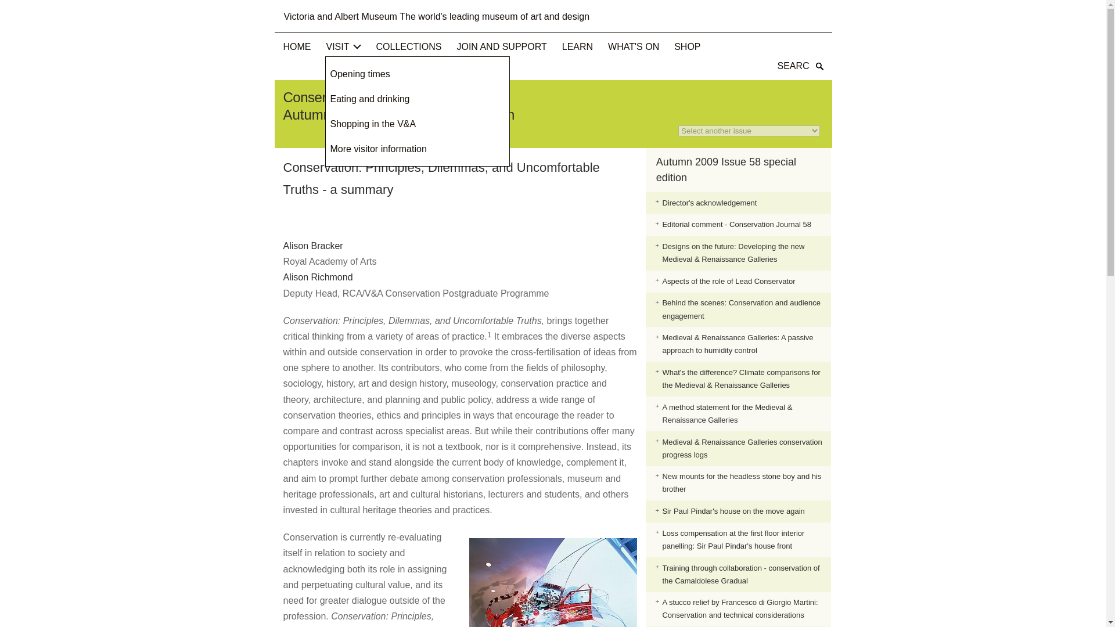 The height and width of the screenshot is (627, 1115). What do you see at coordinates (726, 170) in the screenshot?
I see `Autumn 2009 Issue 58 special edition` at bounding box center [726, 170].